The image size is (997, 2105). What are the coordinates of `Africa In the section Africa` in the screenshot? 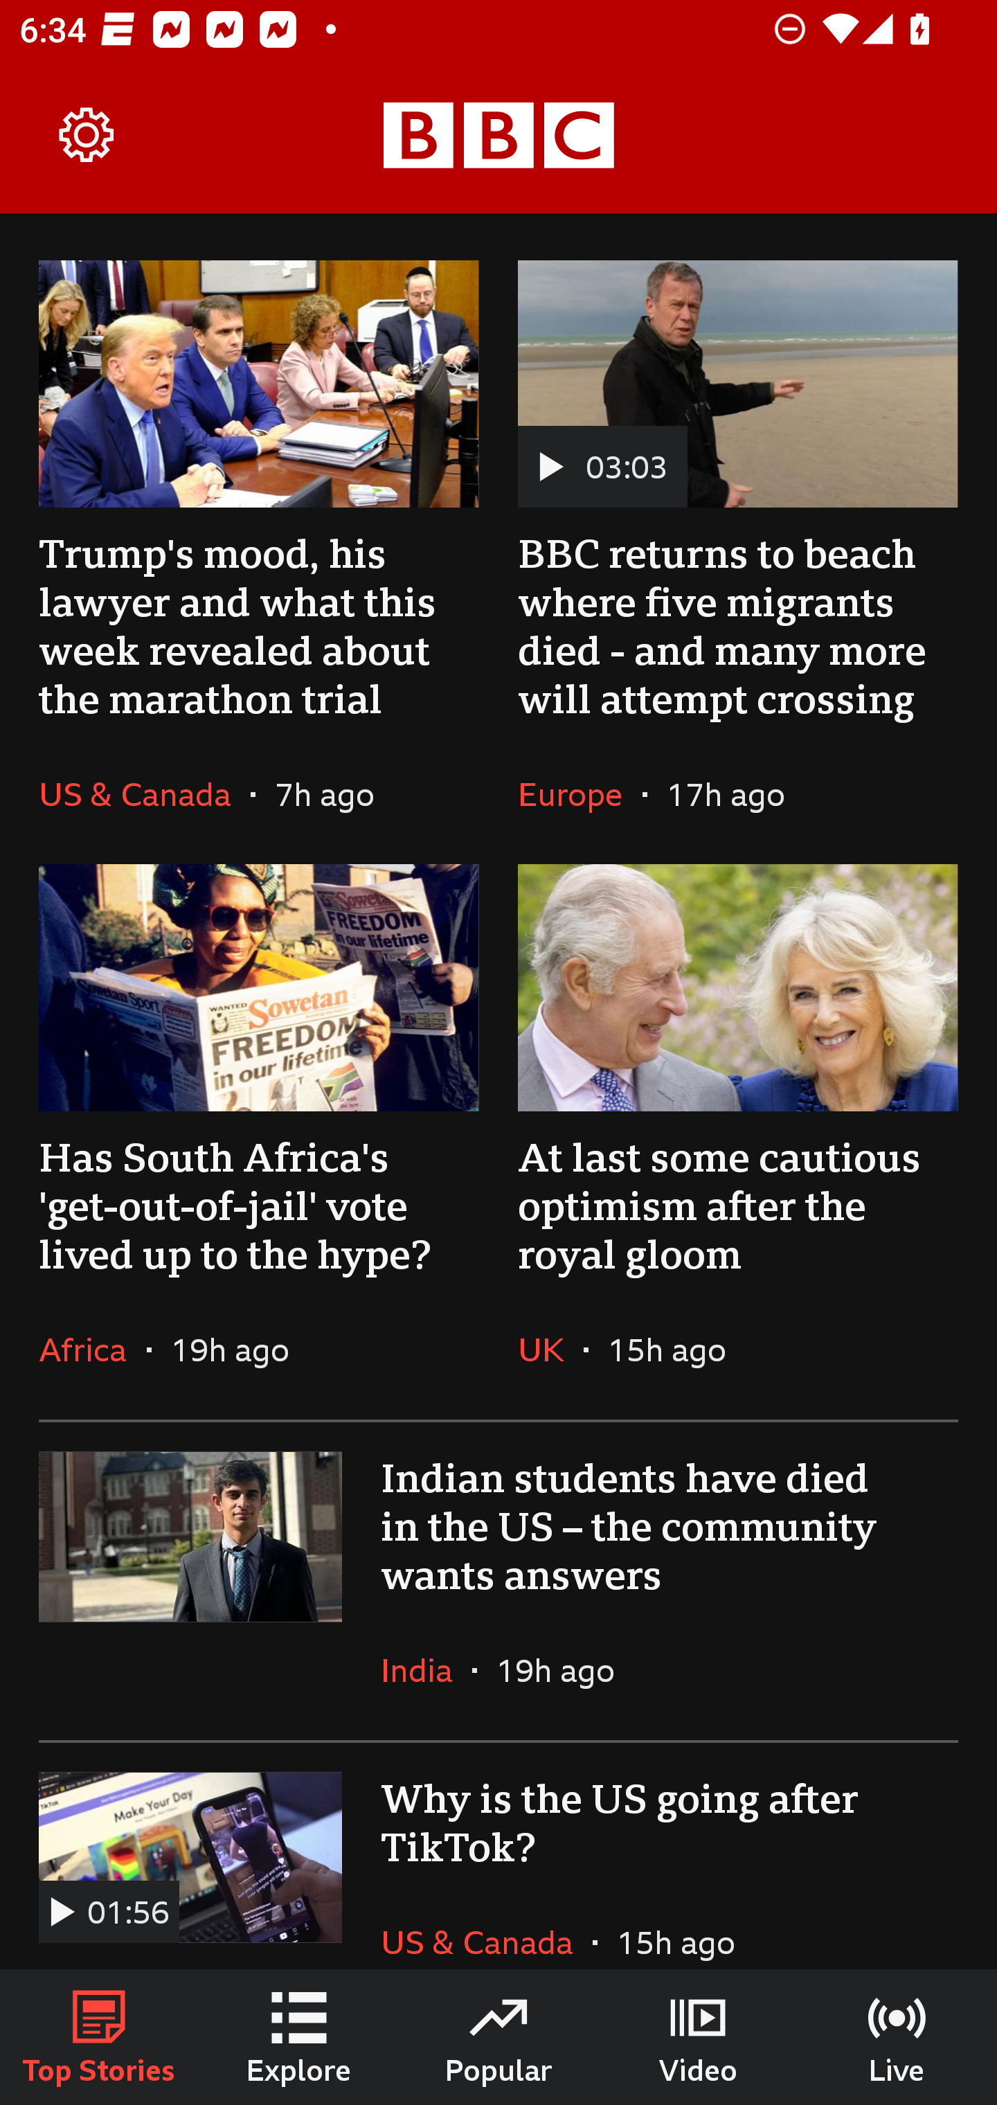 It's located at (93, 1349).